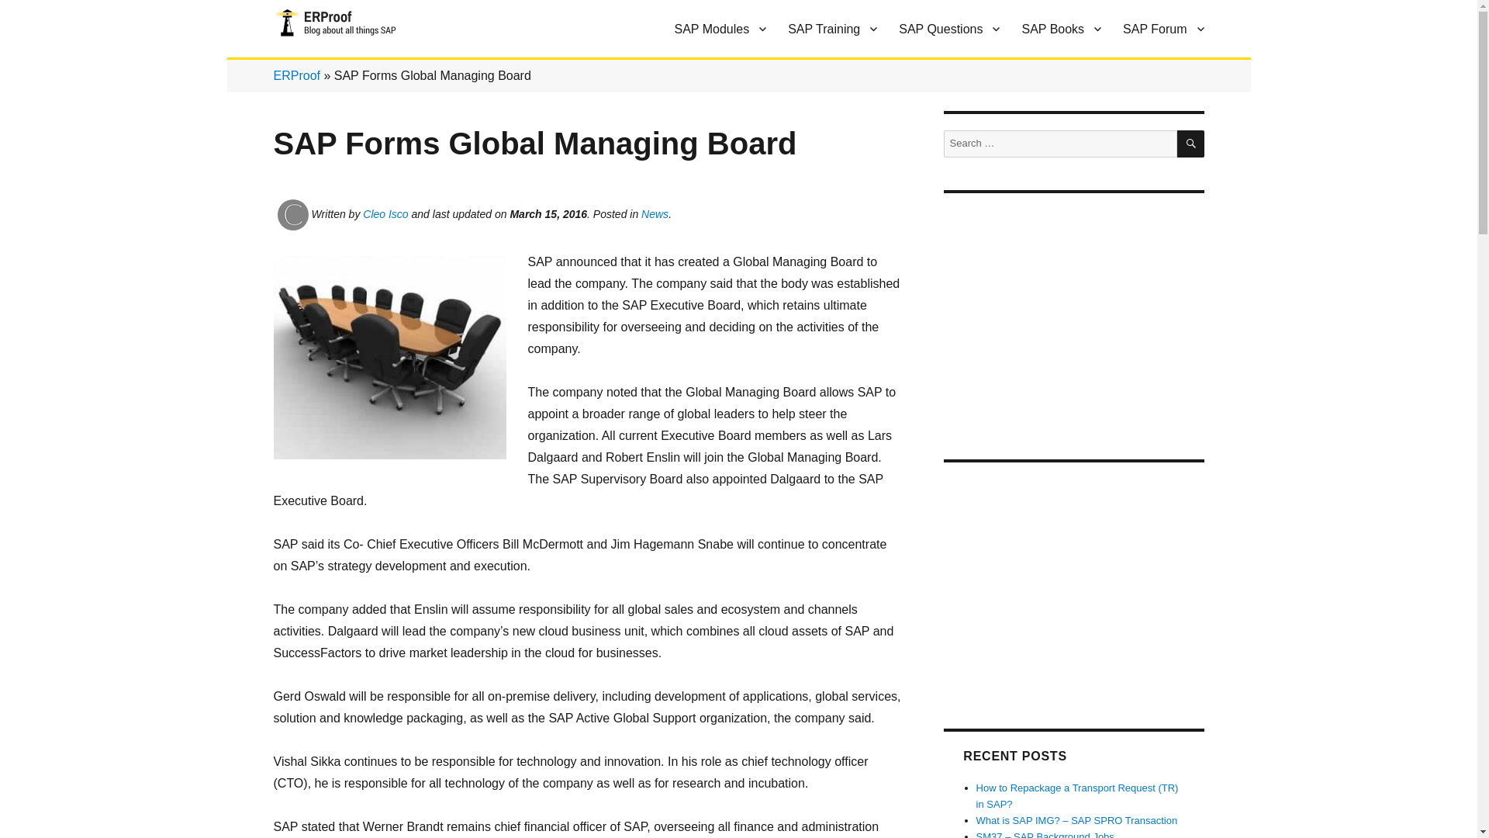 The image size is (1489, 838). Describe the element at coordinates (316, 62) in the screenshot. I see `ERProof` at that location.